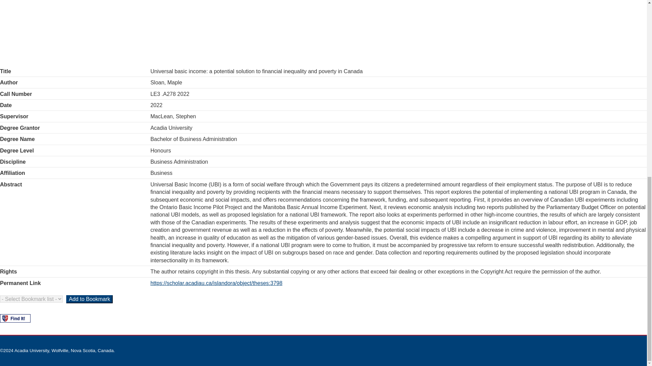  What do you see at coordinates (90, 299) in the screenshot?
I see `Add to Bookmark` at bounding box center [90, 299].